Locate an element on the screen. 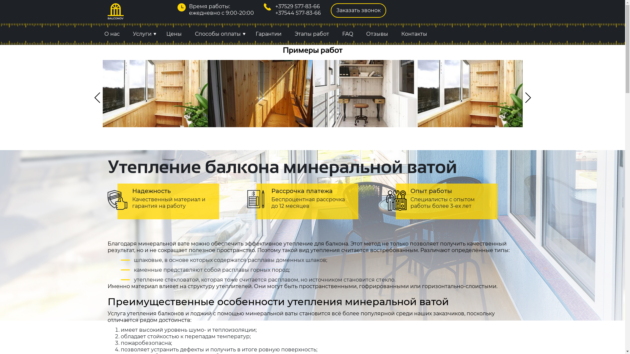 This screenshot has height=354, width=630. 6 is located at coordinates (155, 94).